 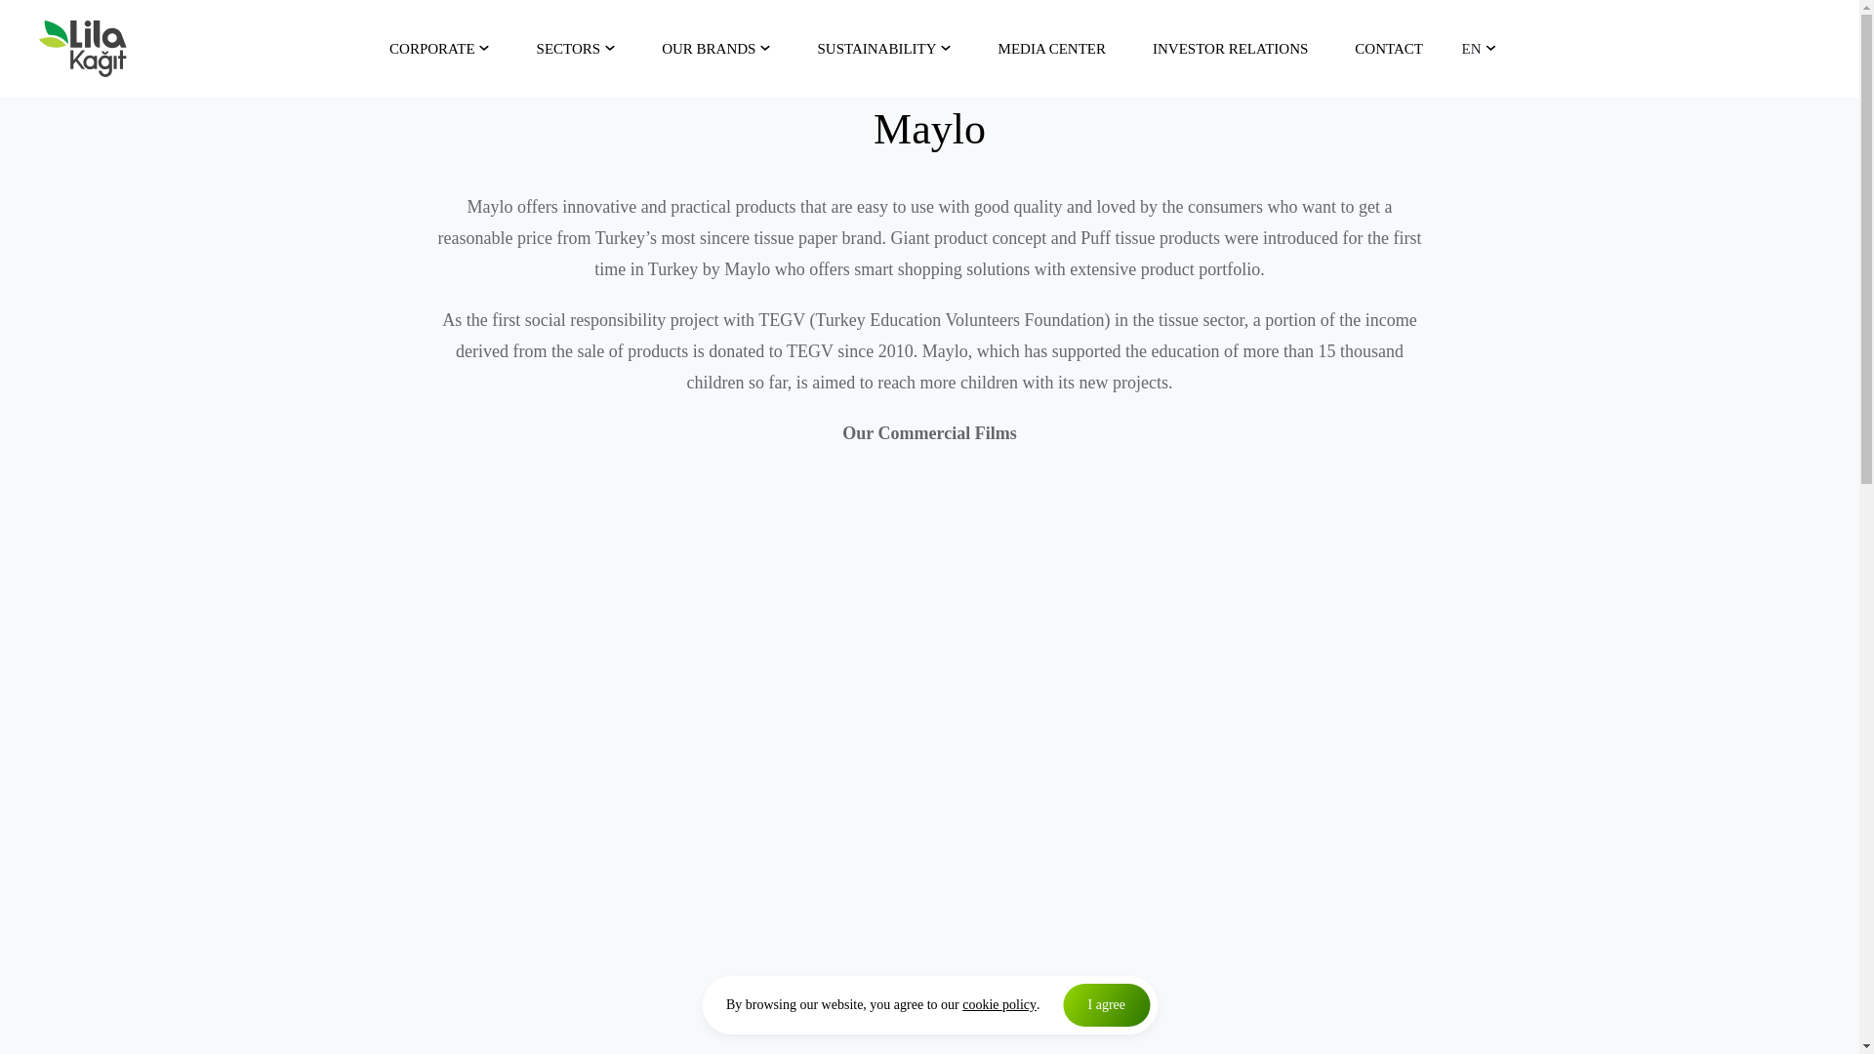 What do you see at coordinates (1189, 916) in the screenshot?
I see `YouTube video player` at bounding box center [1189, 916].